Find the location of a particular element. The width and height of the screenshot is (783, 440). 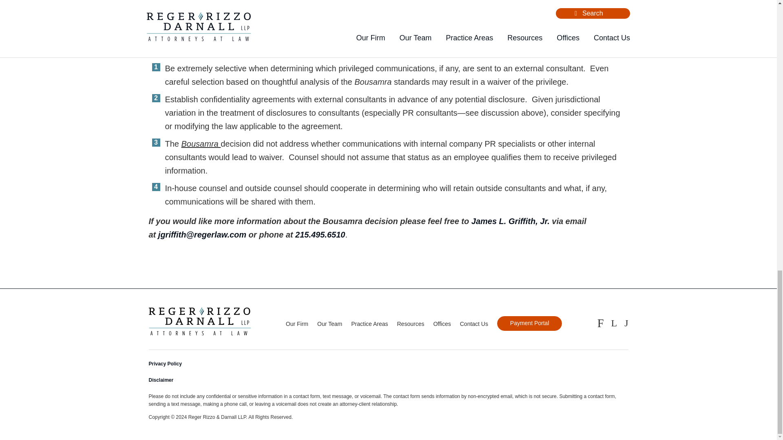

Our Firm is located at coordinates (297, 324).